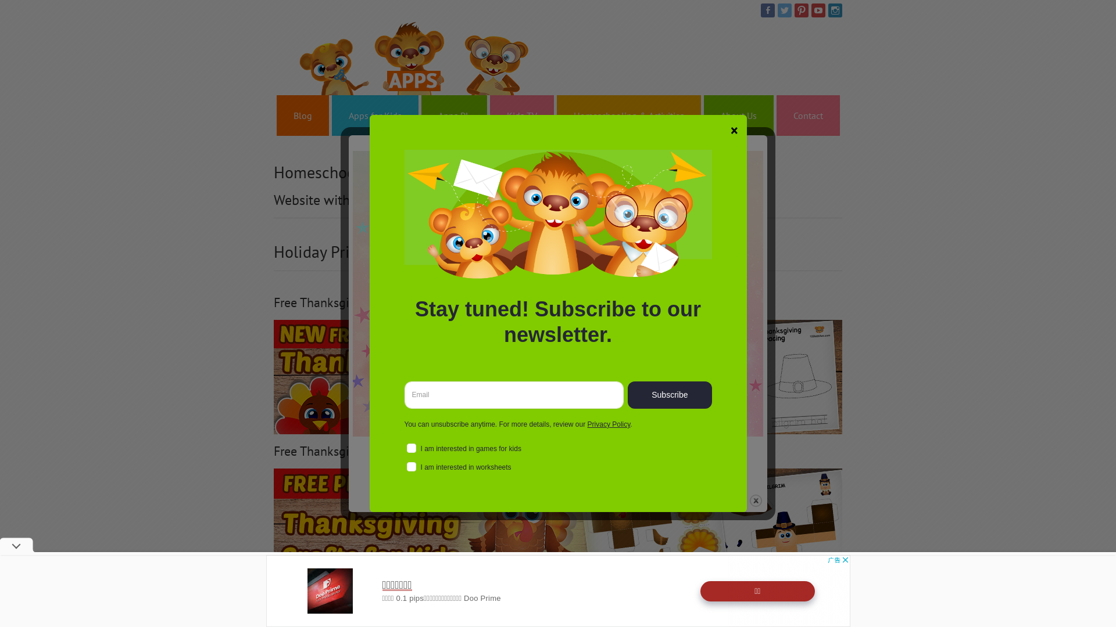  Describe the element at coordinates (785, 10) in the screenshot. I see `123 Kids Fun Apps on Twitter` at that location.